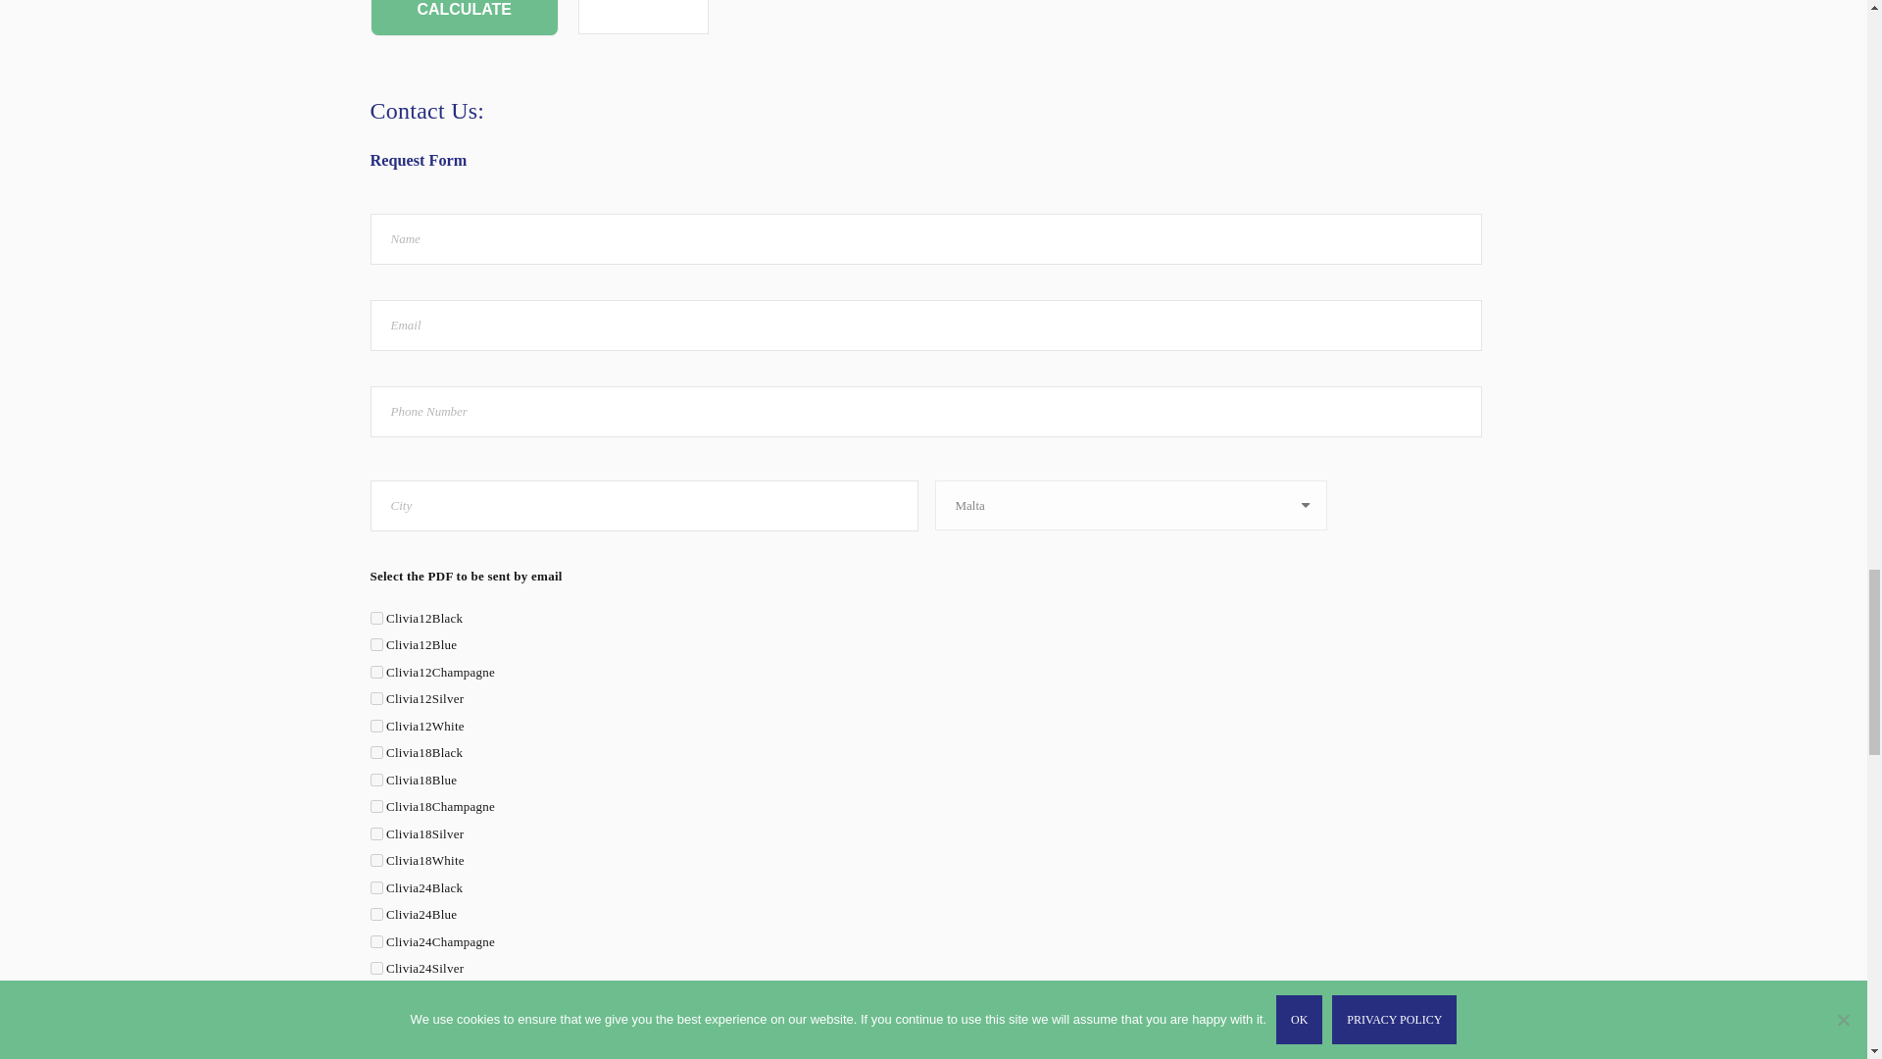 This screenshot has width=1882, height=1059. I want to click on 8213, so click(376, 833).